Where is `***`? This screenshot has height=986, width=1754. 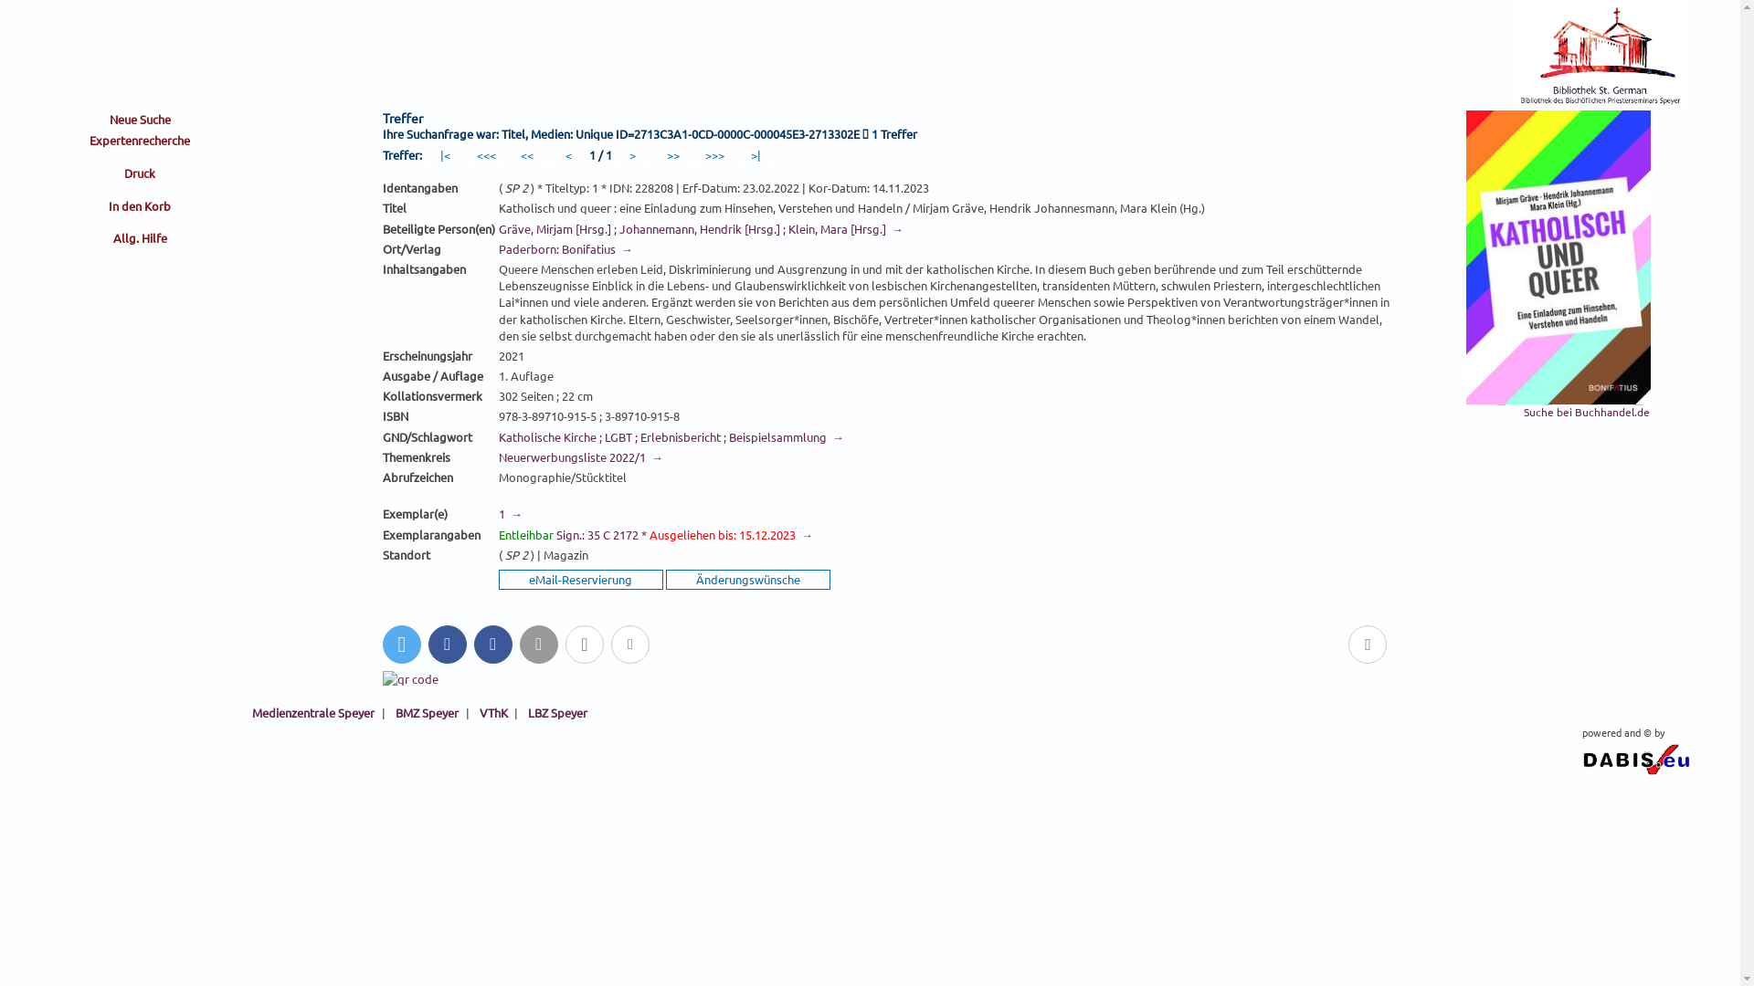 *** is located at coordinates (497, 477).